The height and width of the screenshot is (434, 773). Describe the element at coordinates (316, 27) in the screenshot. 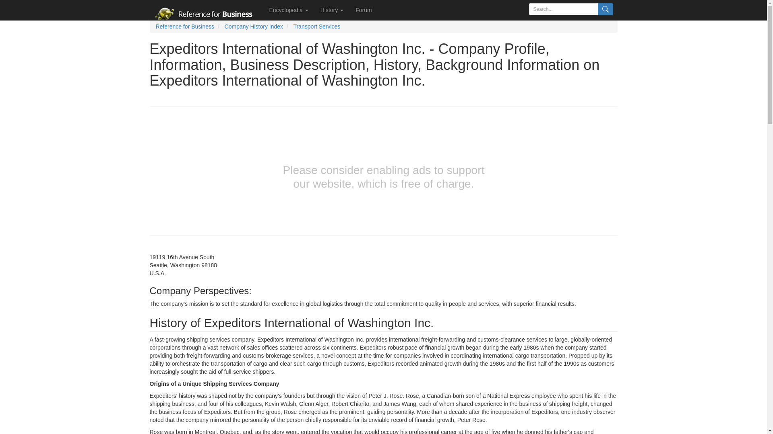

I see `Transport Services` at that location.